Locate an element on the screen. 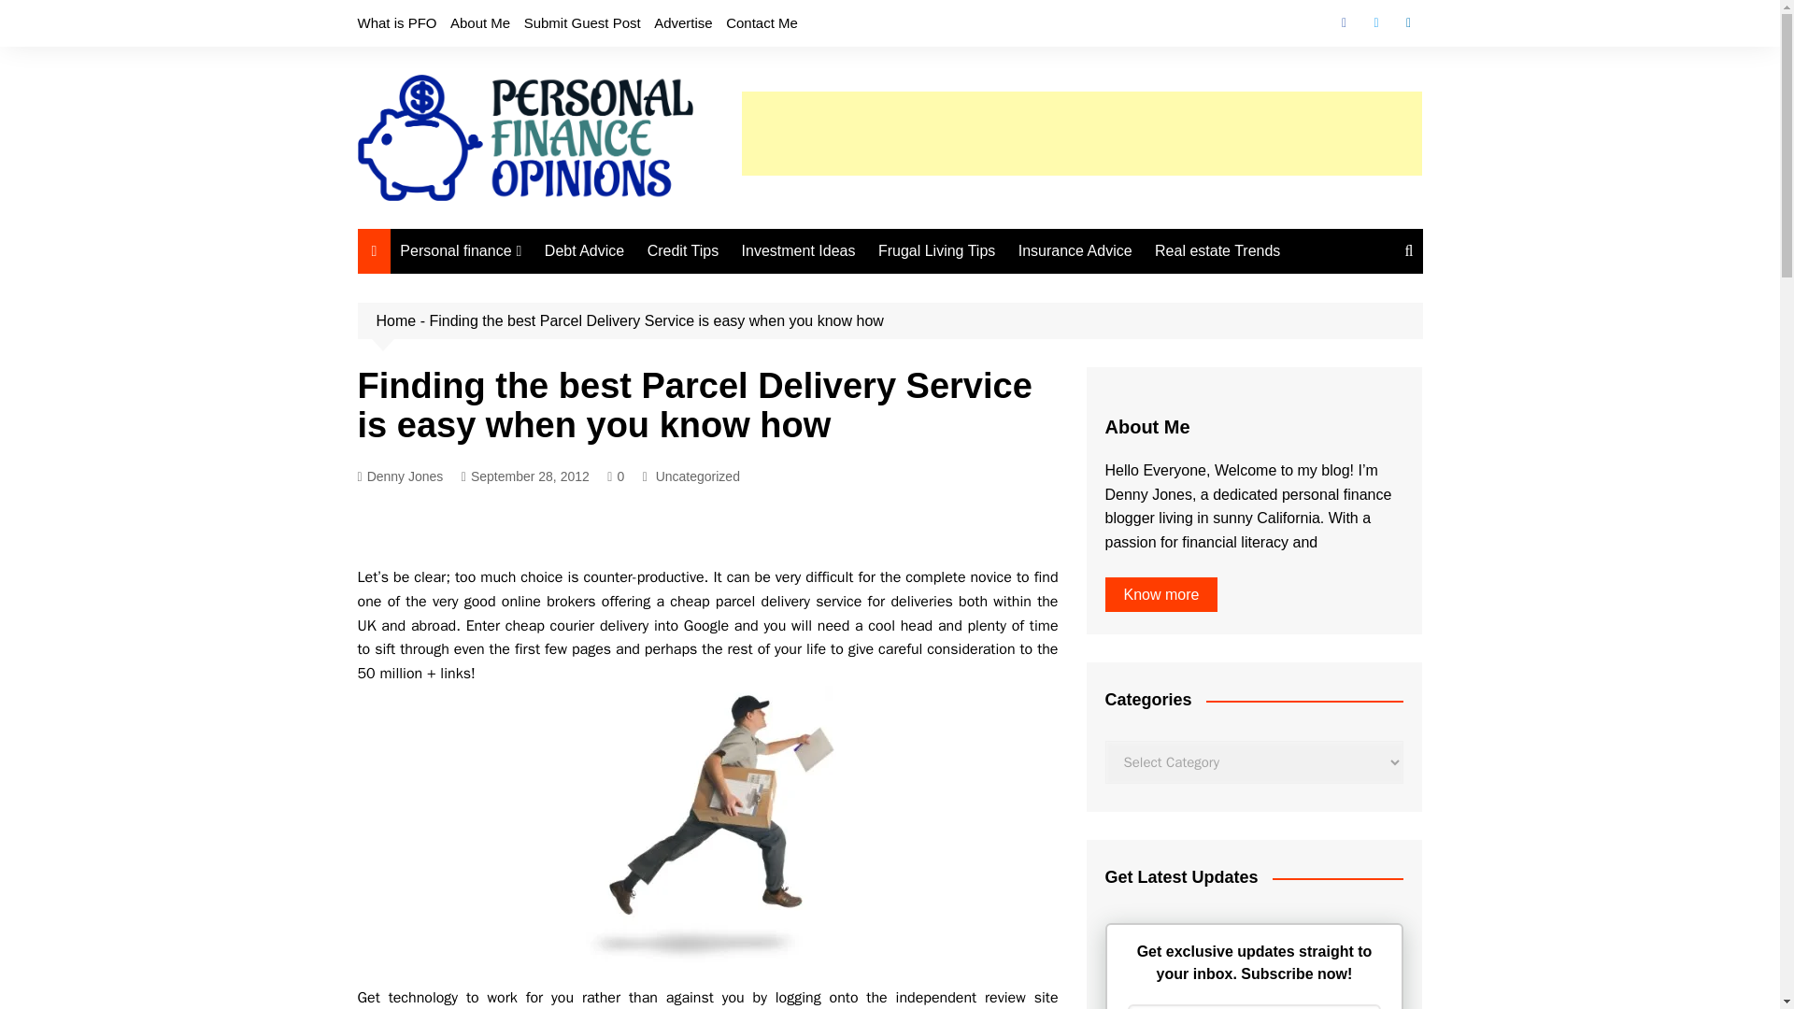 The image size is (1794, 1009). Facebook is located at coordinates (1344, 22).